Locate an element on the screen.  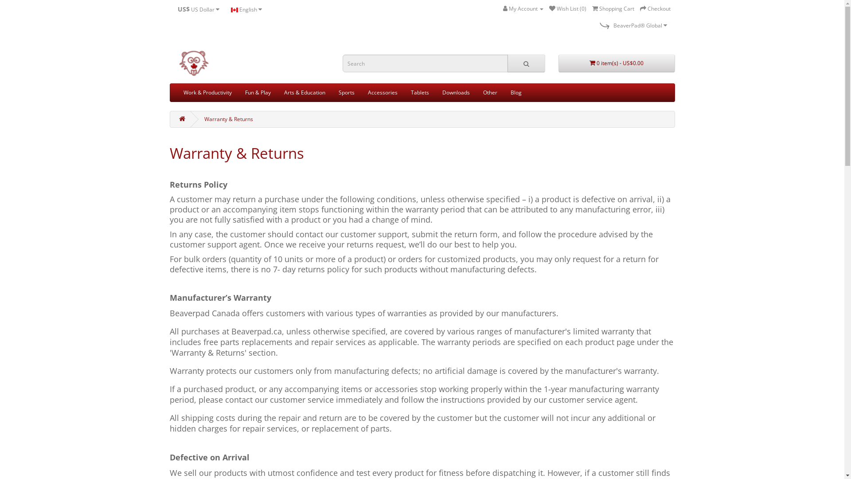
US$ US Dollar is located at coordinates (199, 9).